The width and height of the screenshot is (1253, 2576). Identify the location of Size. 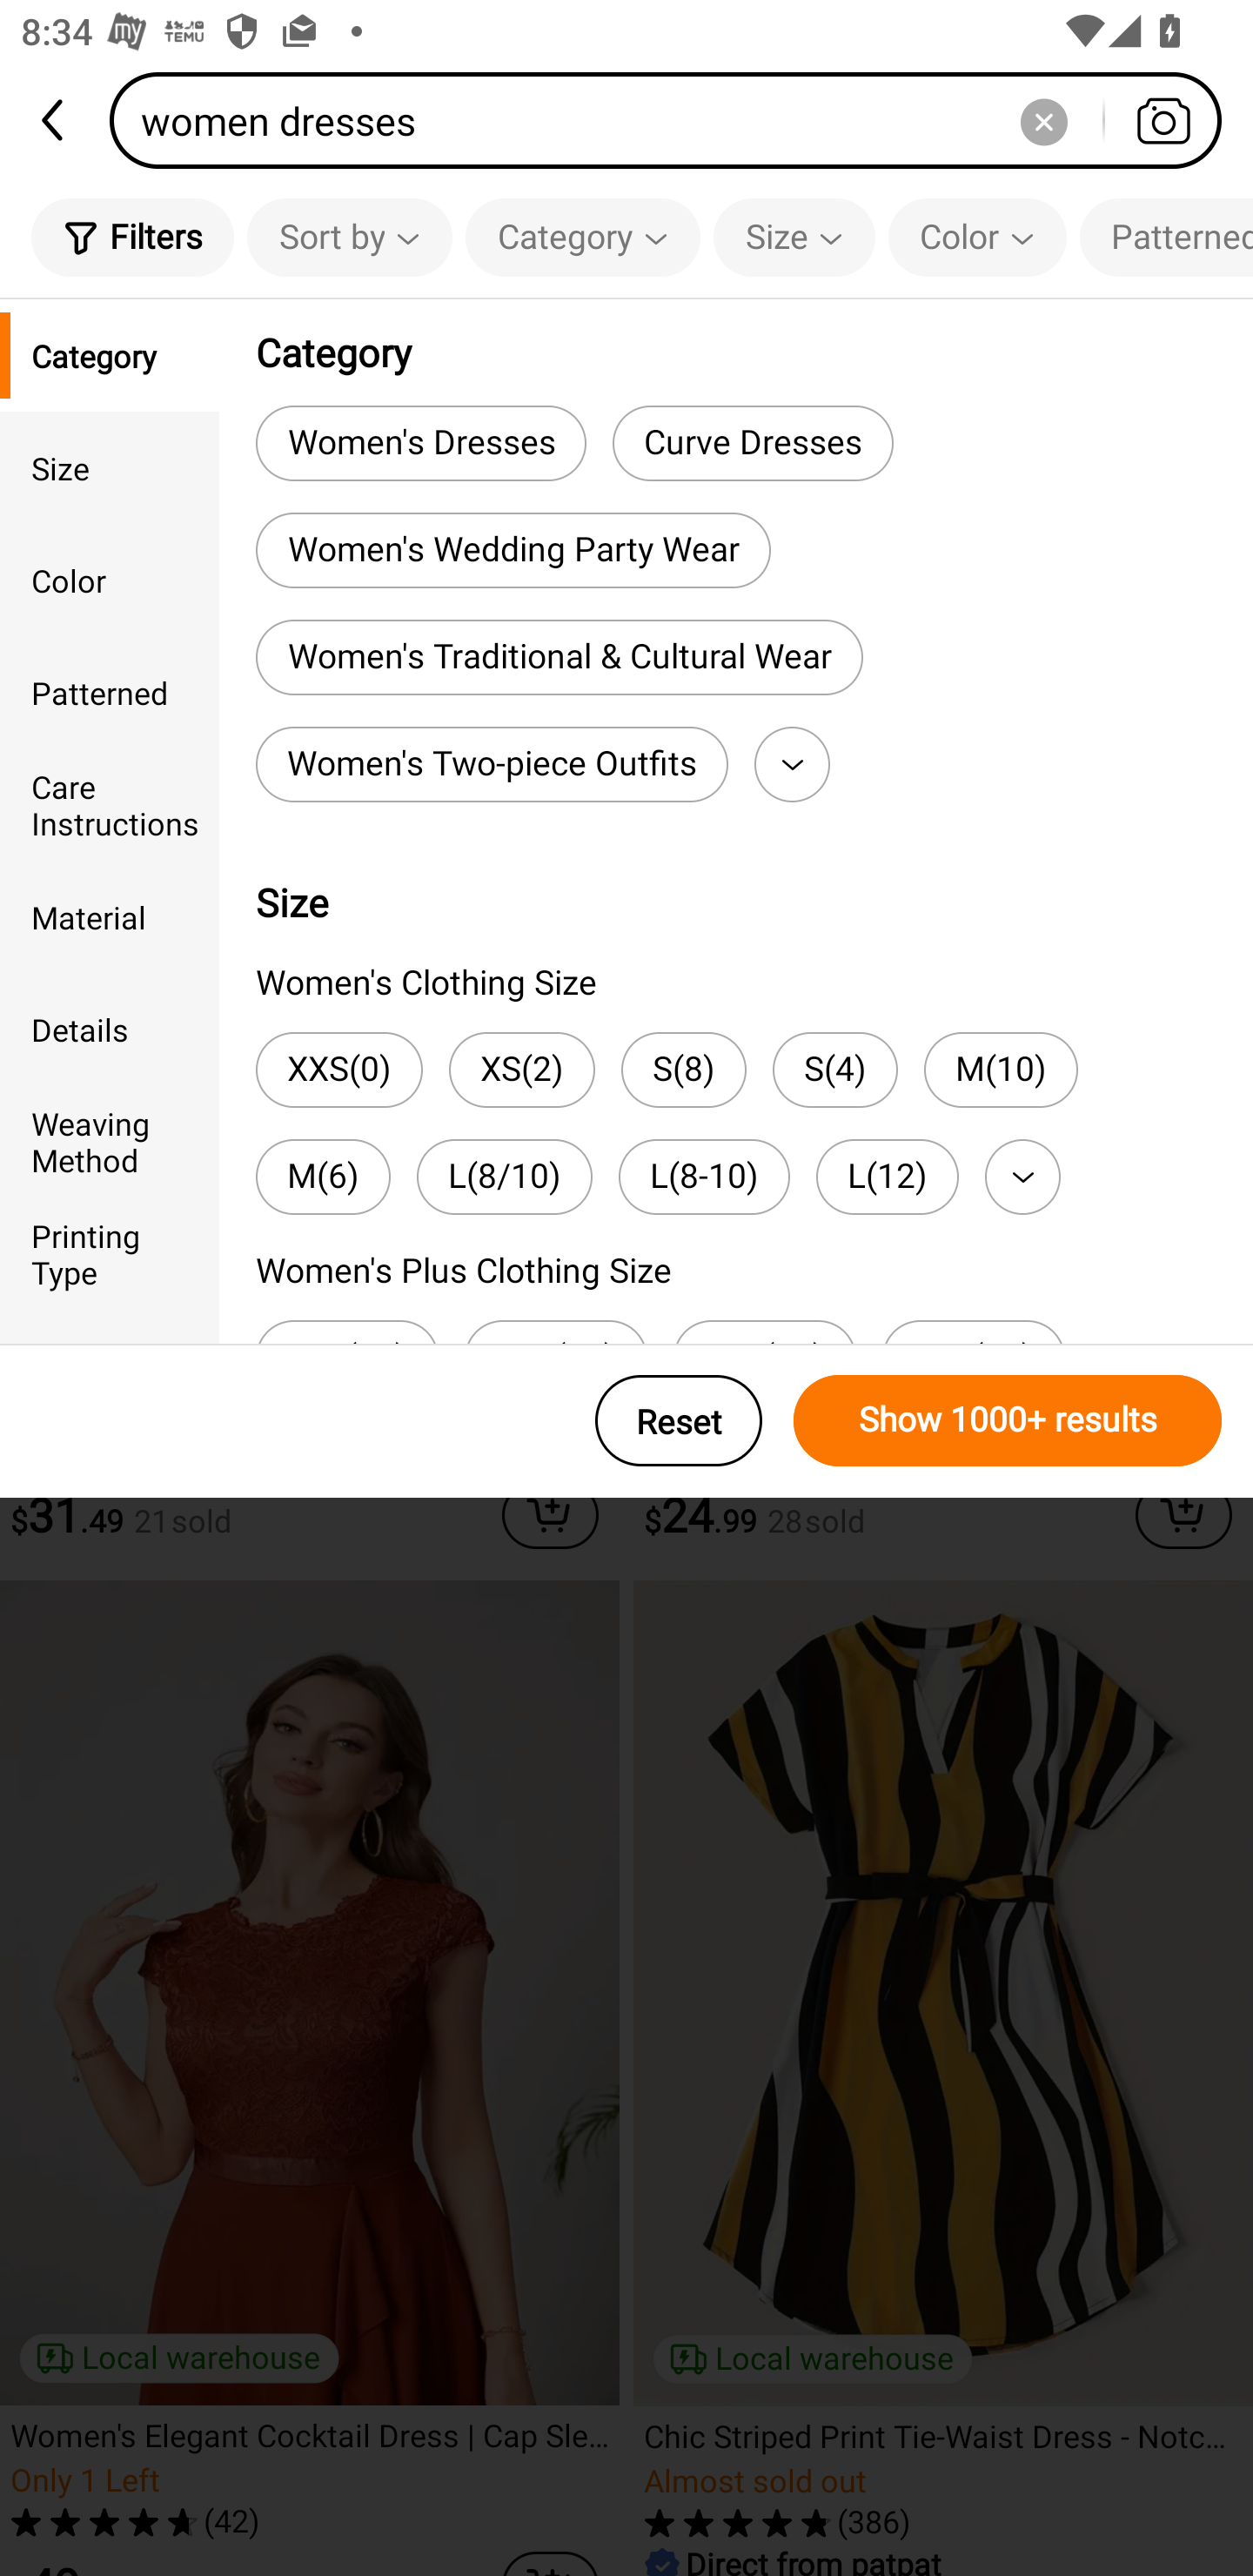
(794, 237).